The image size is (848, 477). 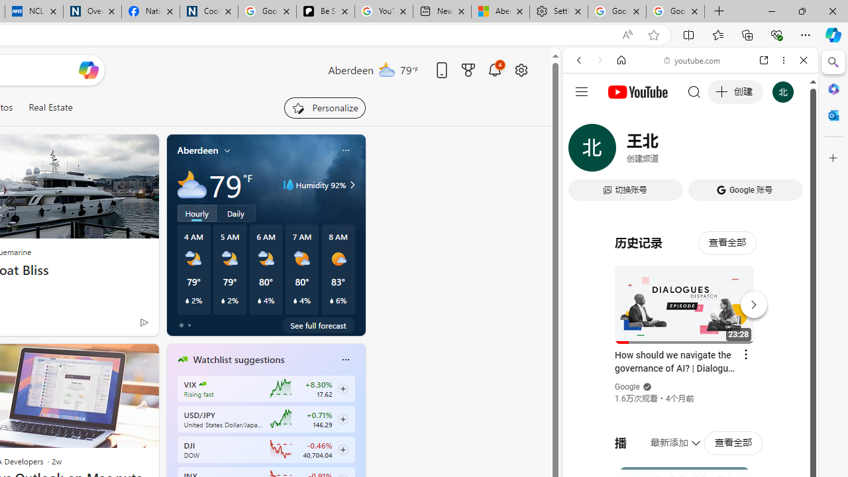 I want to click on Show More Music, so click(x=771, y=362).